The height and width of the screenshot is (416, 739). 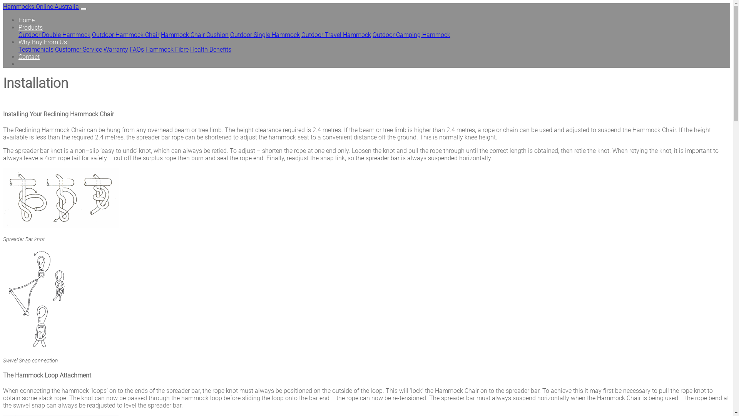 I want to click on Outdoor Double Hammock, so click(x=55, y=35).